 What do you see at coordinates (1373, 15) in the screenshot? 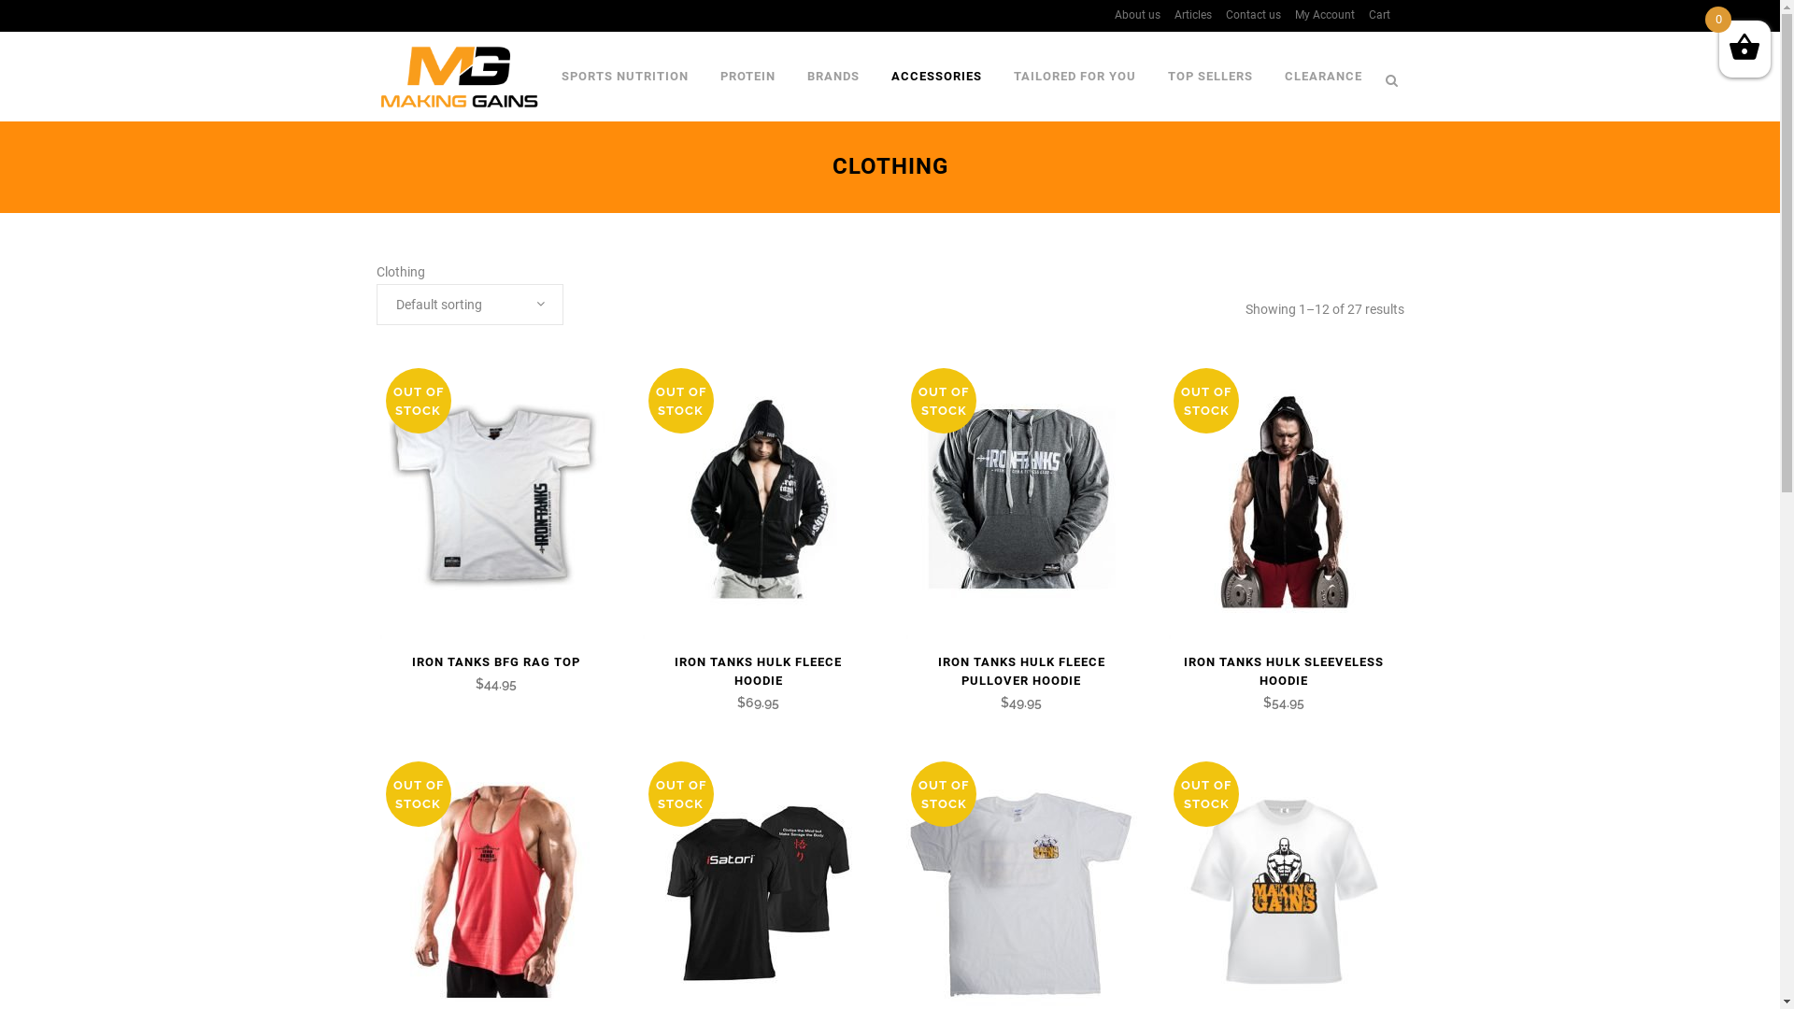
I see `Cart` at bounding box center [1373, 15].